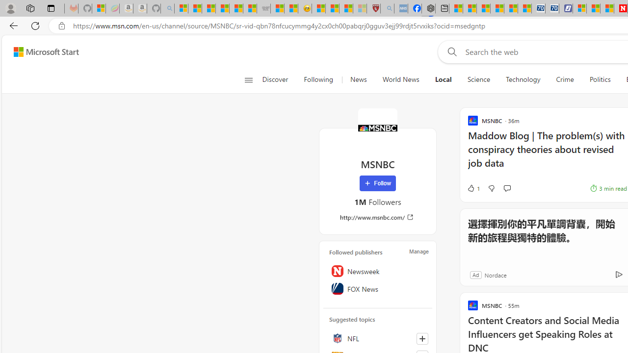 Image resolution: width=628 pixels, height=353 pixels. I want to click on World News, so click(401, 79).